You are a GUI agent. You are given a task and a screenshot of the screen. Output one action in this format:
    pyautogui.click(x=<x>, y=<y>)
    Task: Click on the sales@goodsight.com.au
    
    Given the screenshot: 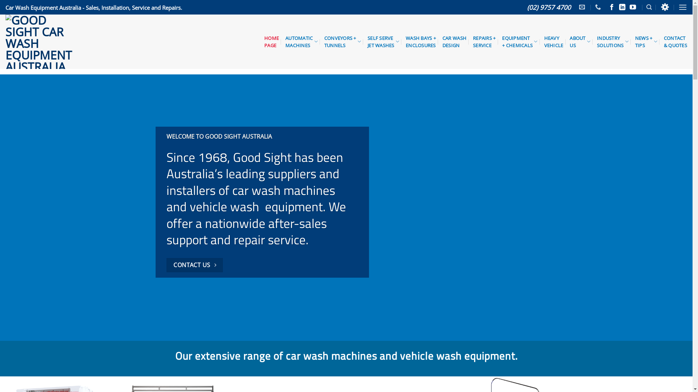 What is the action you would take?
    pyautogui.click(x=583, y=7)
    